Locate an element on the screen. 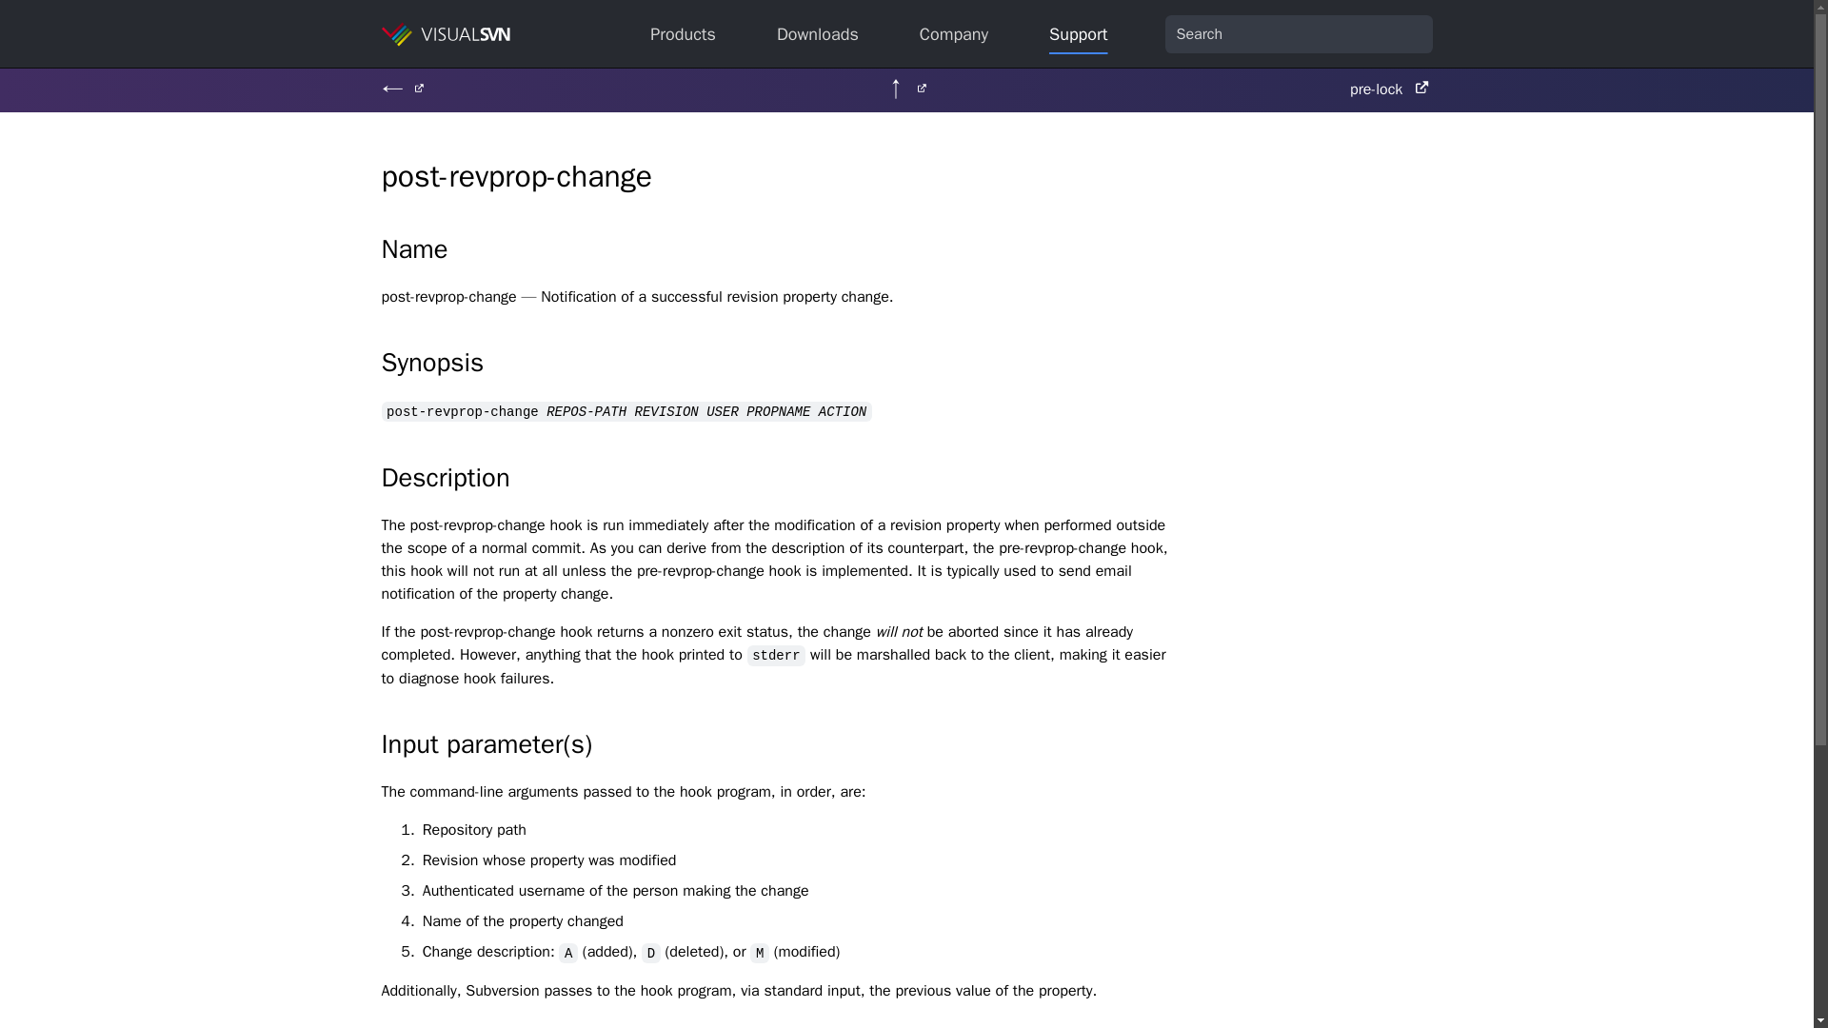 The height and width of the screenshot is (1028, 1828). Products is located at coordinates (682, 32).